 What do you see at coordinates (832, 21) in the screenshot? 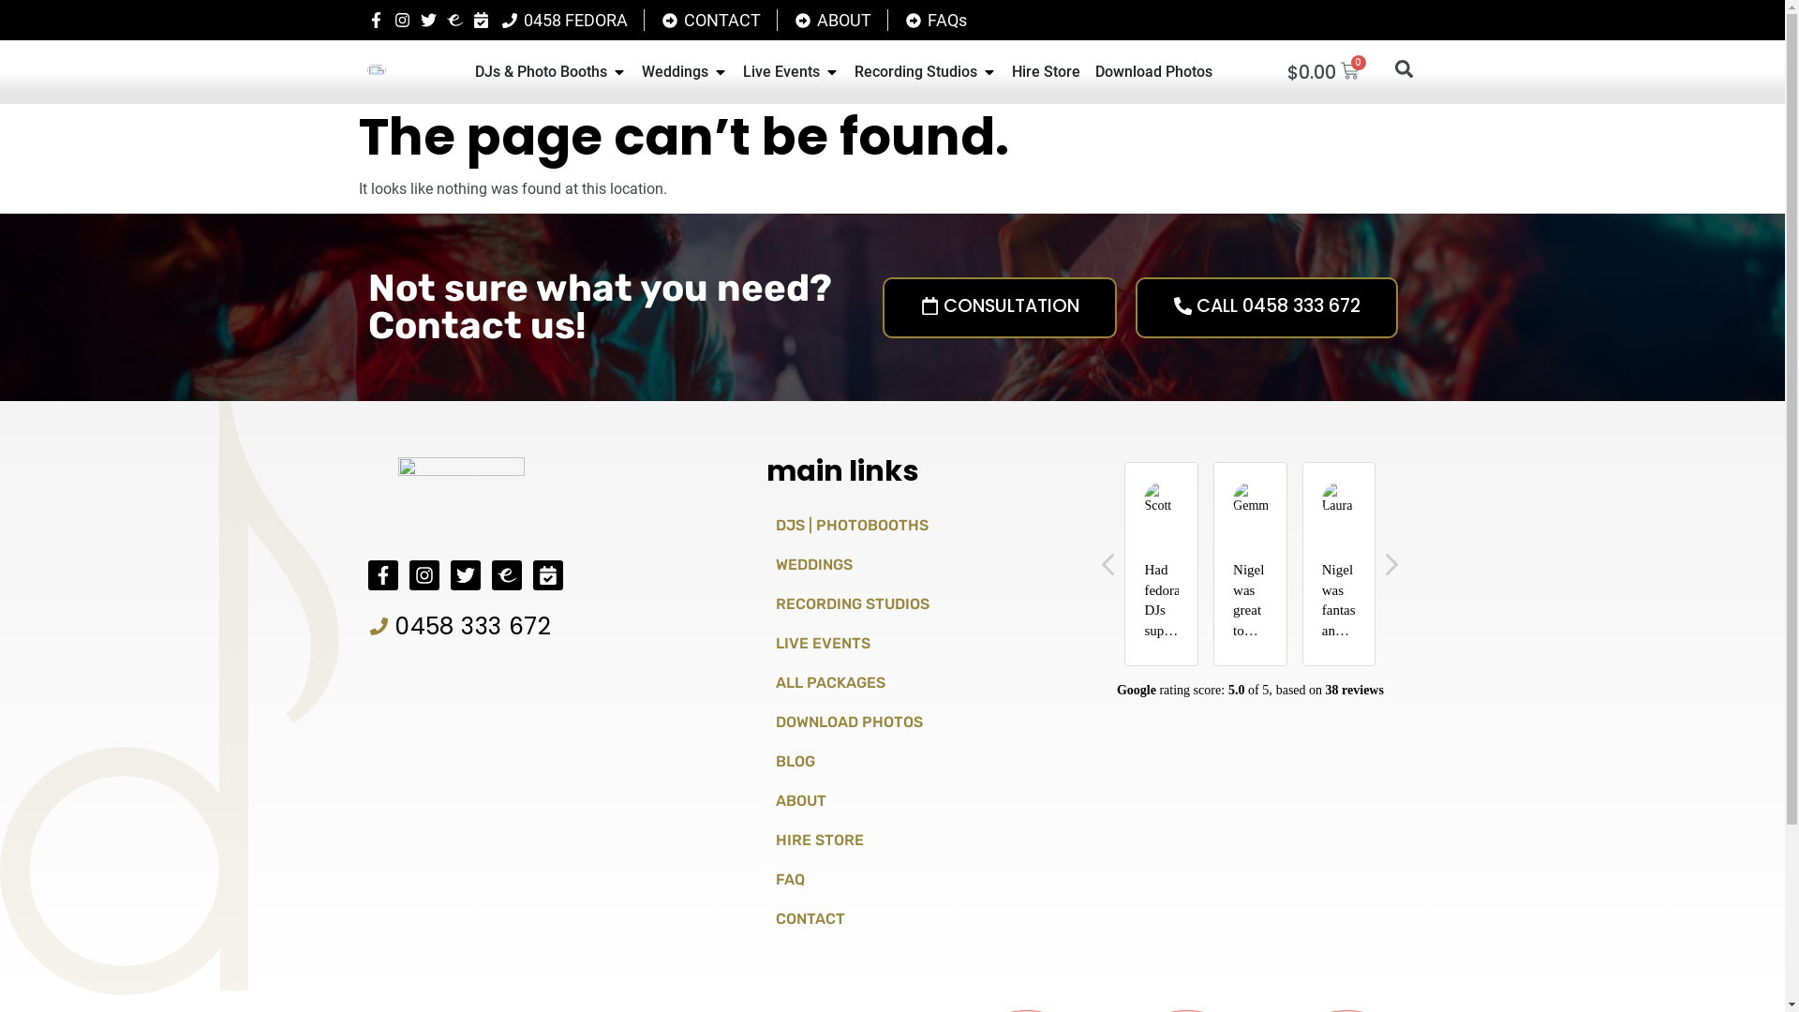
I see `ABOUT` at bounding box center [832, 21].